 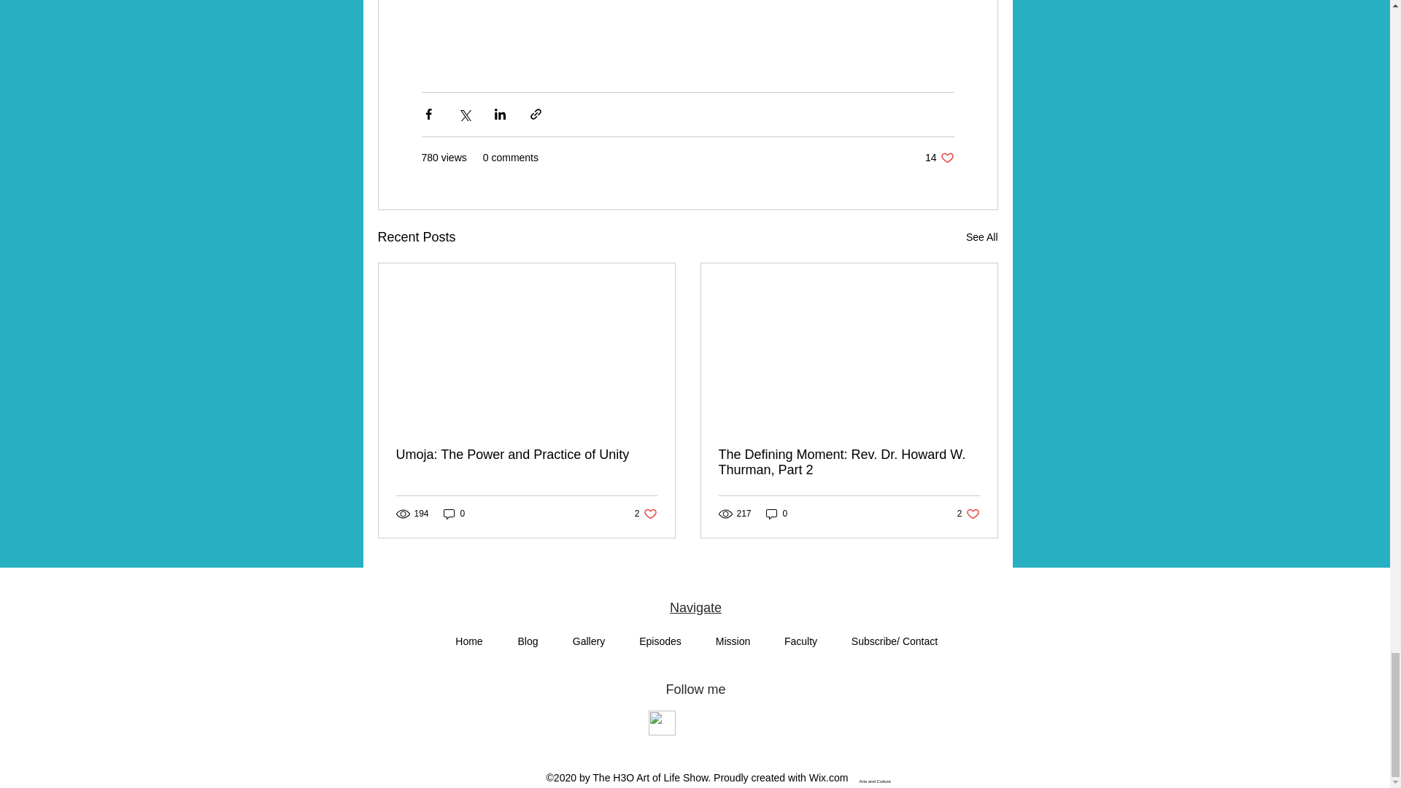 What do you see at coordinates (733, 641) in the screenshot?
I see `Mission` at bounding box center [733, 641].